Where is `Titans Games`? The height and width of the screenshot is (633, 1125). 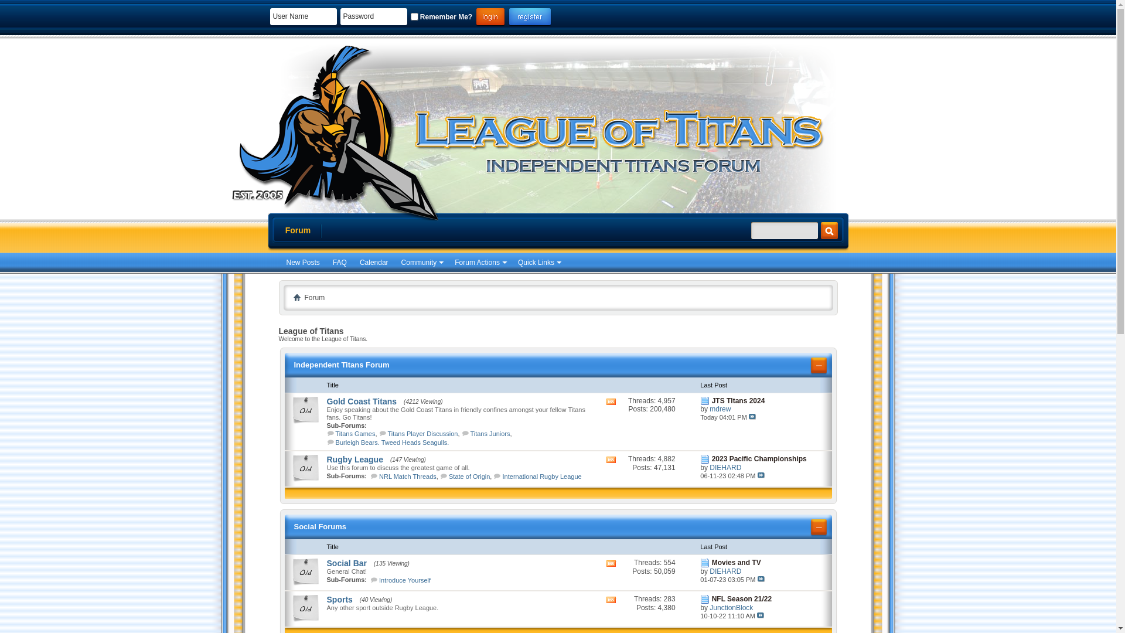
Titans Games is located at coordinates (355, 434).